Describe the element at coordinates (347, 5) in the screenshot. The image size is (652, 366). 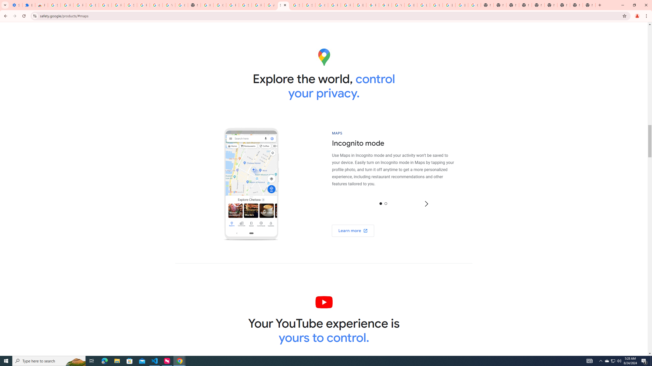
I see `Privacy Help Center - Policies Help` at that location.